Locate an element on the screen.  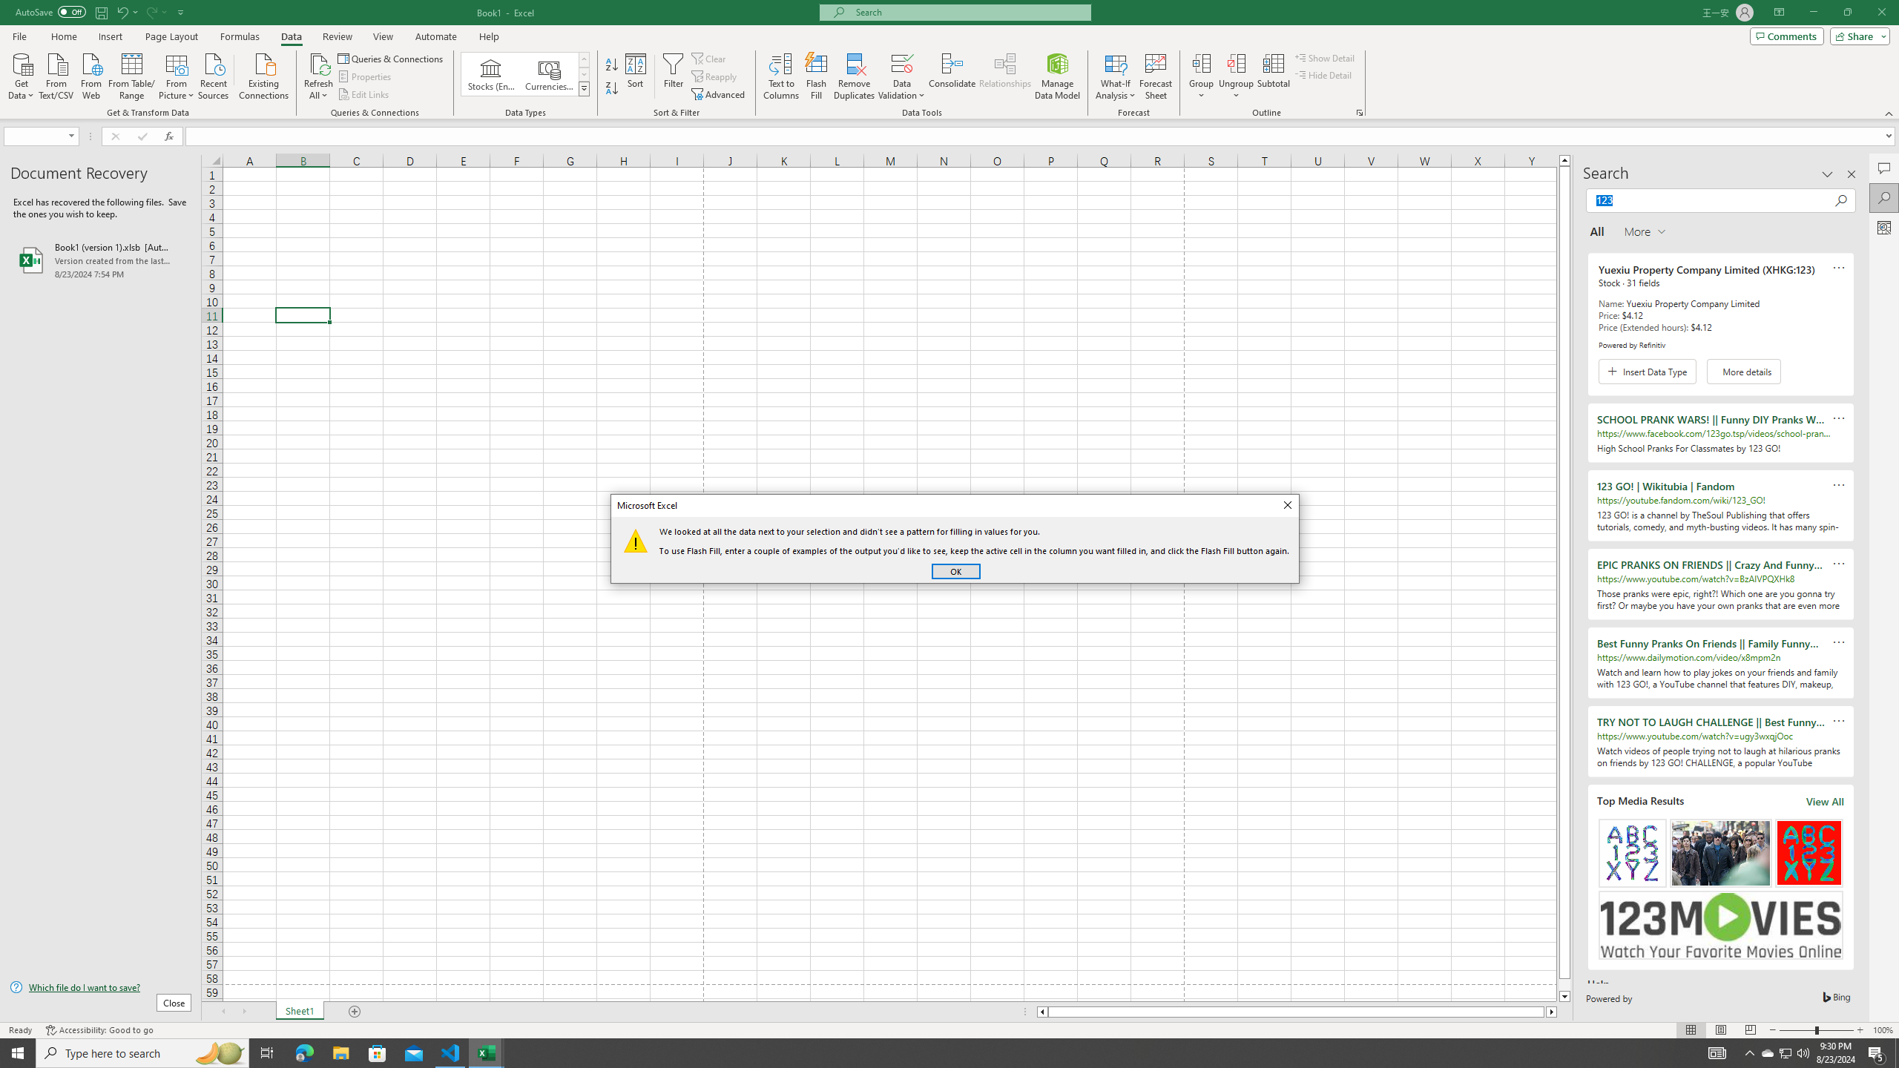
User Promoted Notification Area is located at coordinates (1768, 1053).